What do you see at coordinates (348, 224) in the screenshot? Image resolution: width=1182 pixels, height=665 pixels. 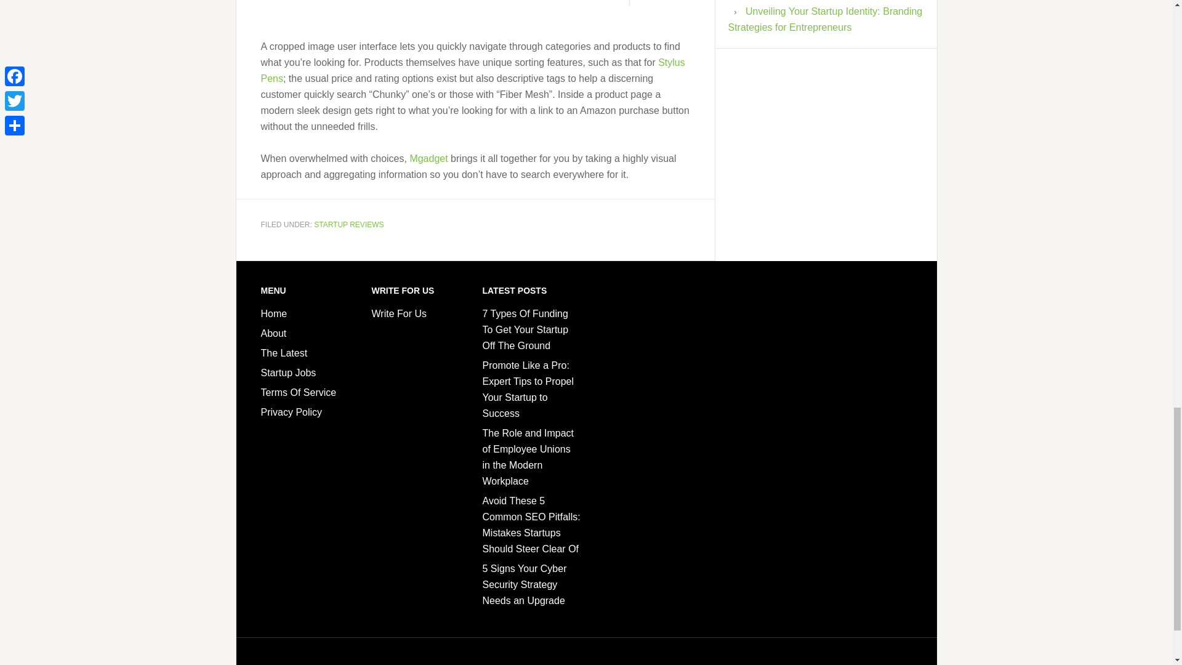 I see `STARTUP REVIEWS` at bounding box center [348, 224].